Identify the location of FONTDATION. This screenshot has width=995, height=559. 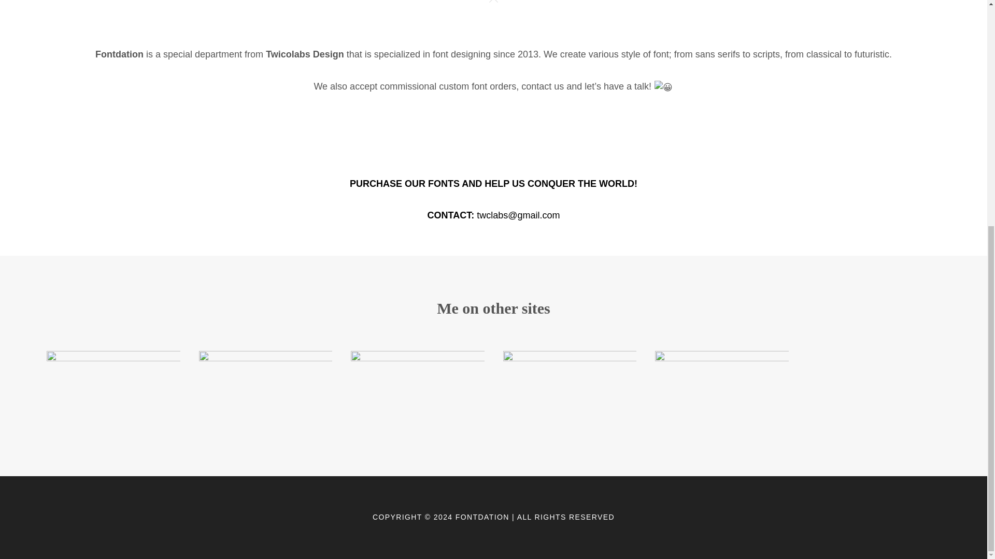
(482, 517).